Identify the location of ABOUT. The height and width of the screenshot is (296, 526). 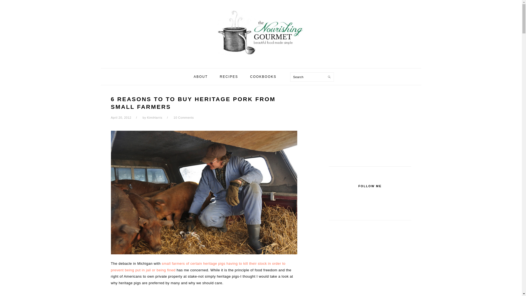
(201, 77).